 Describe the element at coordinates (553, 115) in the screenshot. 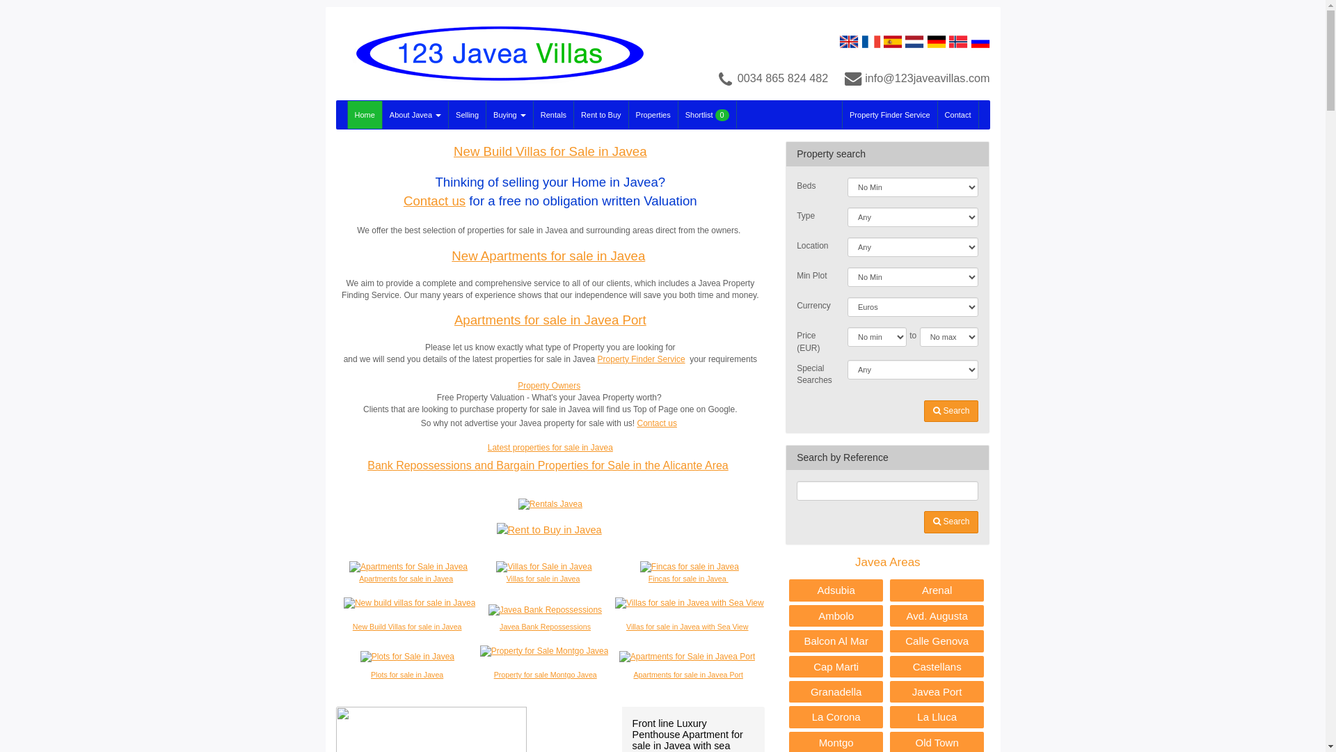

I see `Rentals` at that location.